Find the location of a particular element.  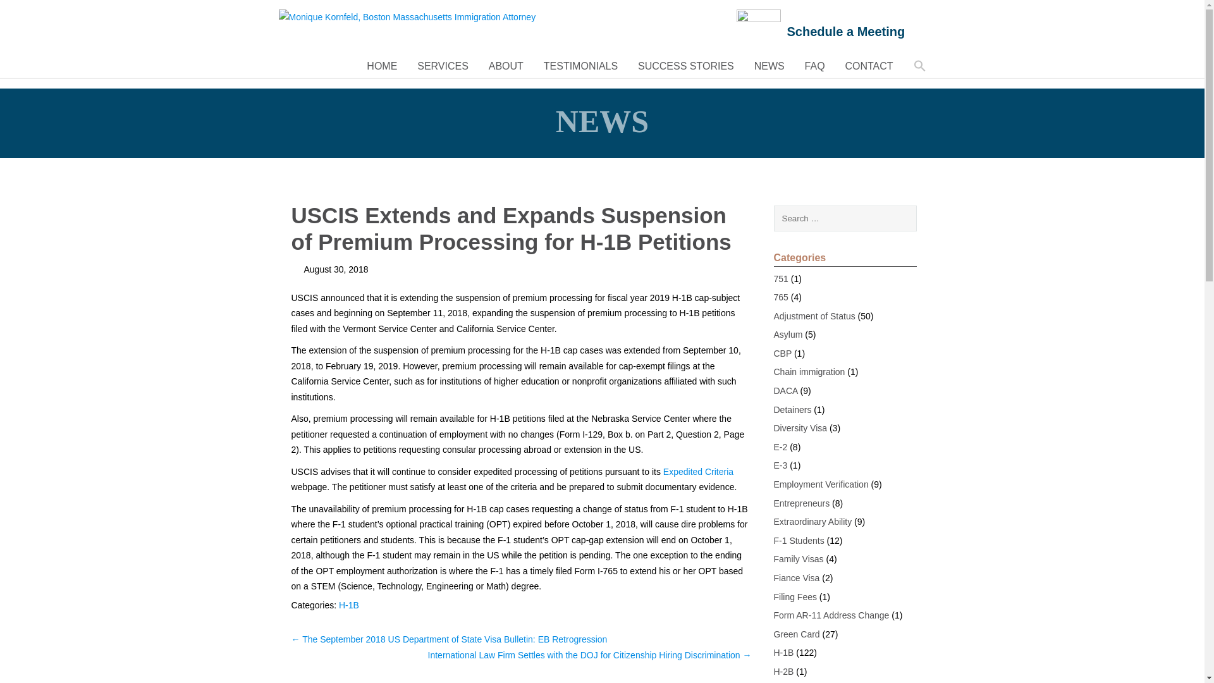

TESTIMONIALS is located at coordinates (580, 66).